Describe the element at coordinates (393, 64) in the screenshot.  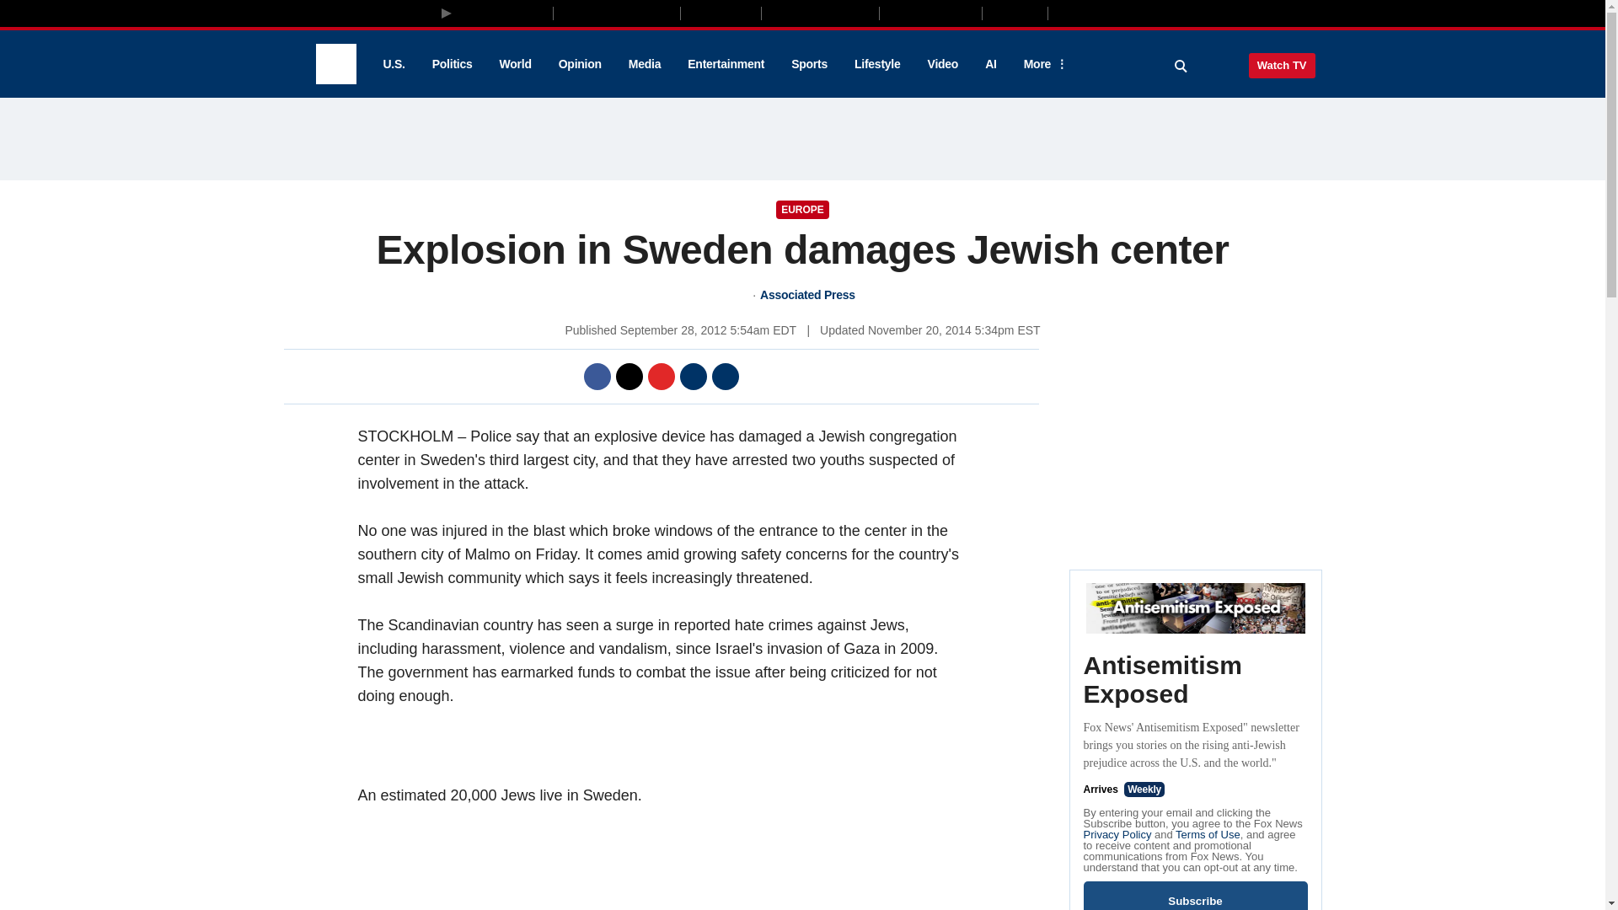
I see `U.S.` at that location.